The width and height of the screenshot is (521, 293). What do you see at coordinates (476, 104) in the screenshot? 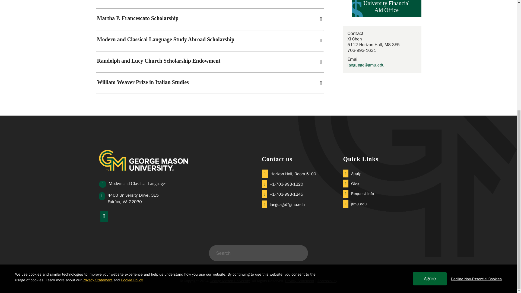
I see `Decline Non-Essential Cookies` at bounding box center [476, 104].